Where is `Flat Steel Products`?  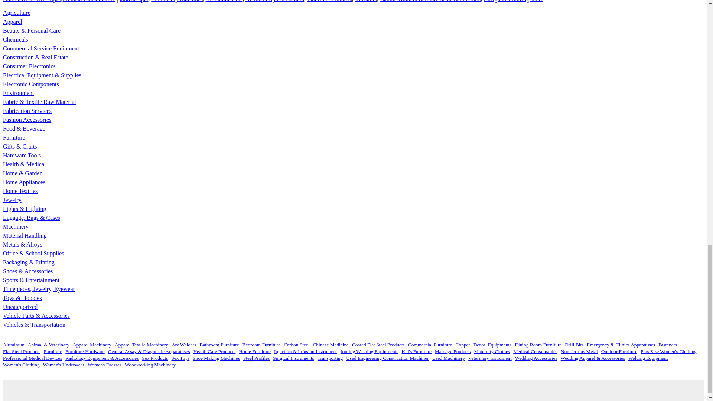
Flat Steel Products is located at coordinates (330, 1).